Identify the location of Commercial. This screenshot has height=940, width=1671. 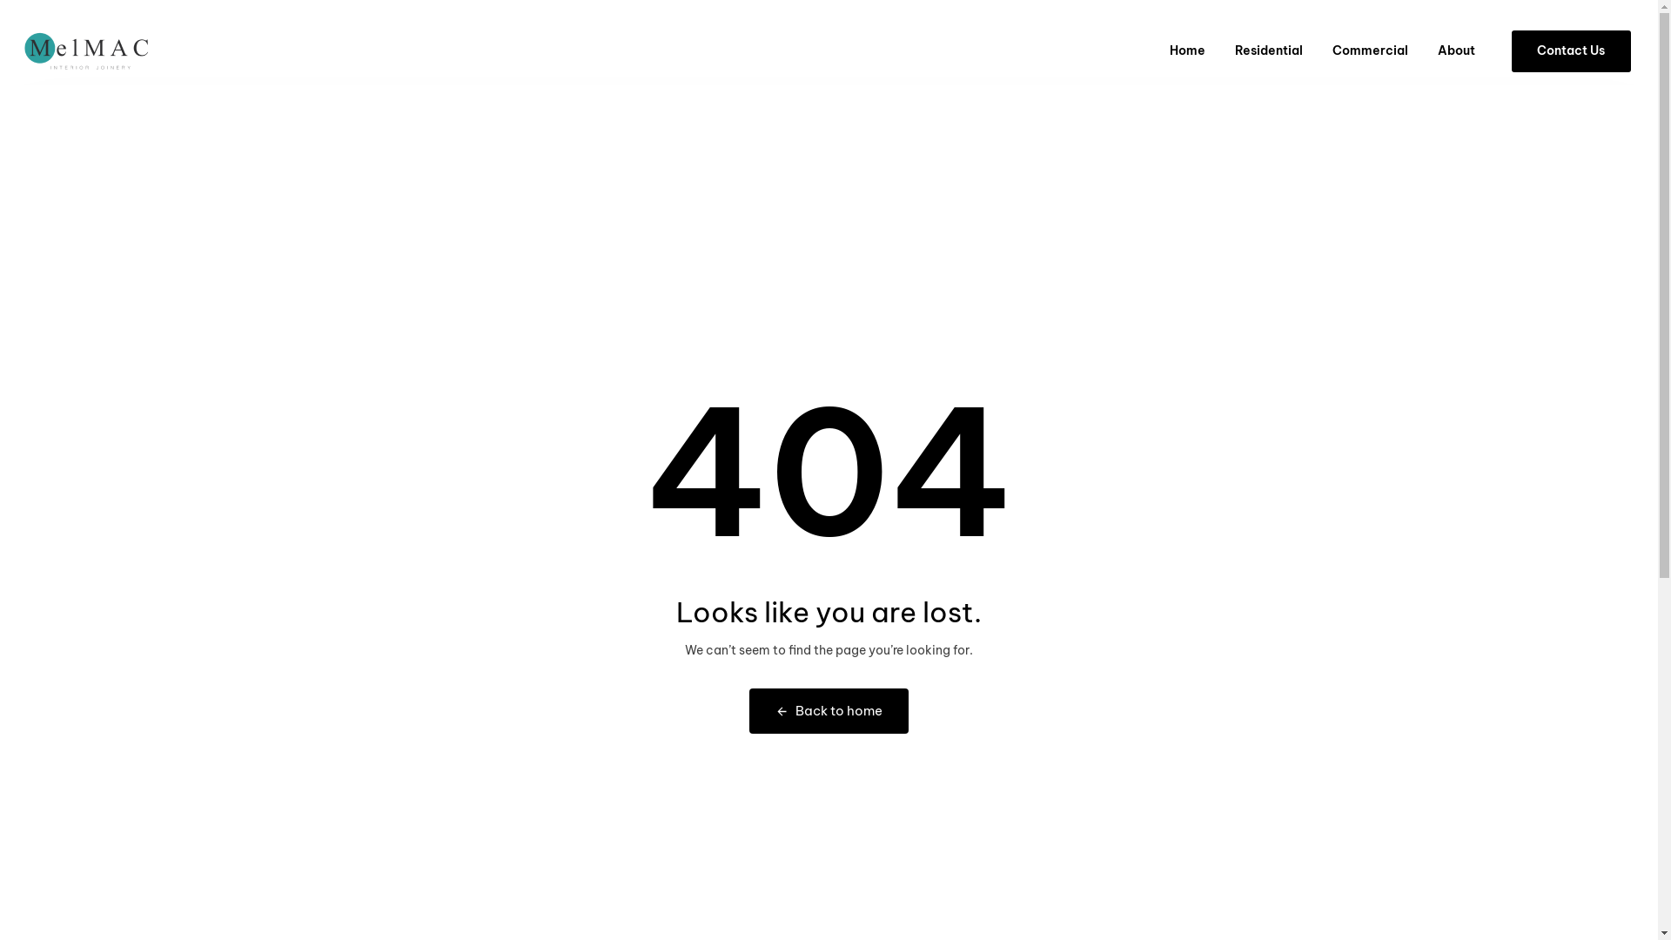
(1241, 621).